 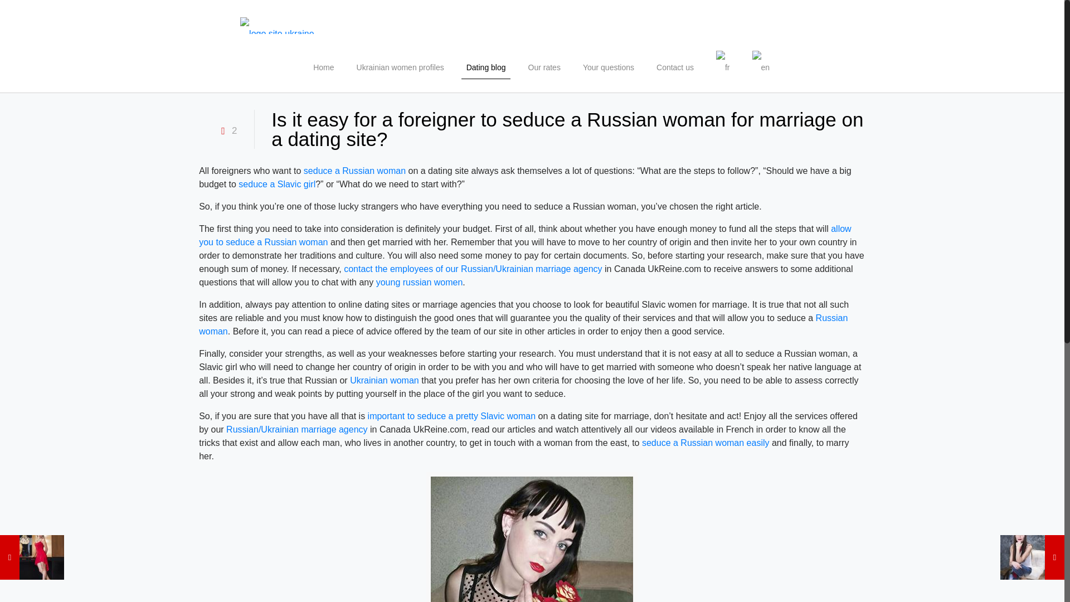 What do you see at coordinates (523, 324) in the screenshot?
I see `Russian woman` at bounding box center [523, 324].